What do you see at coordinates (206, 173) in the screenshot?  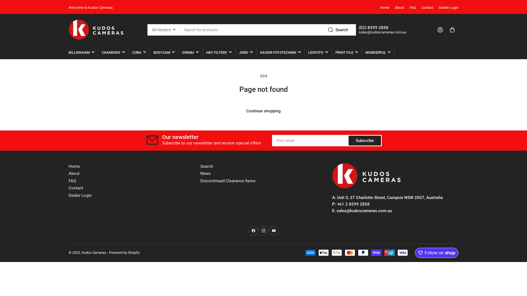 I see `News` at bounding box center [206, 173].